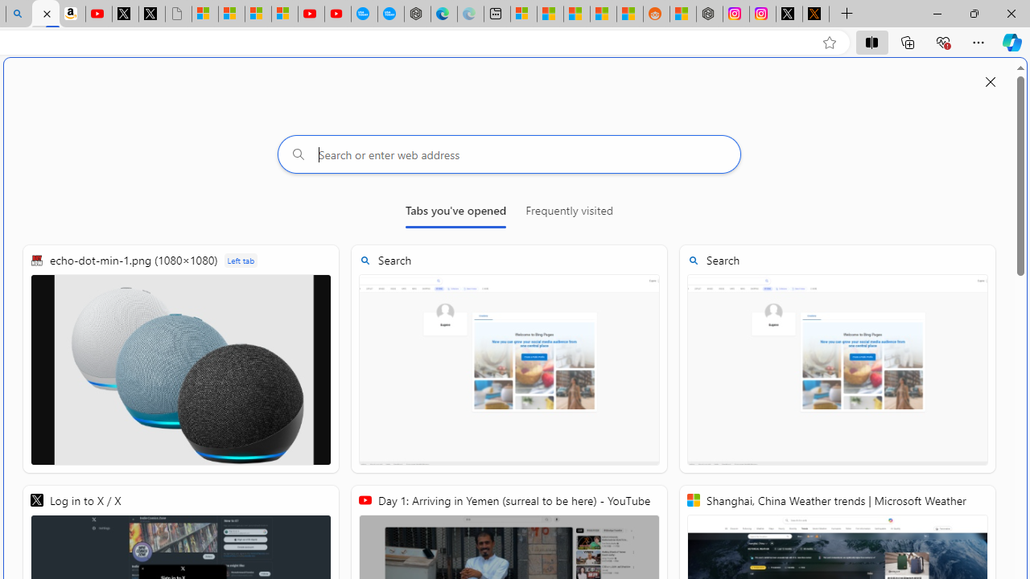 This screenshot has width=1030, height=579. What do you see at coordinates (455, 214) in the screenshot?
I see `Tabs you've opened` at bounding box center [455, 214].